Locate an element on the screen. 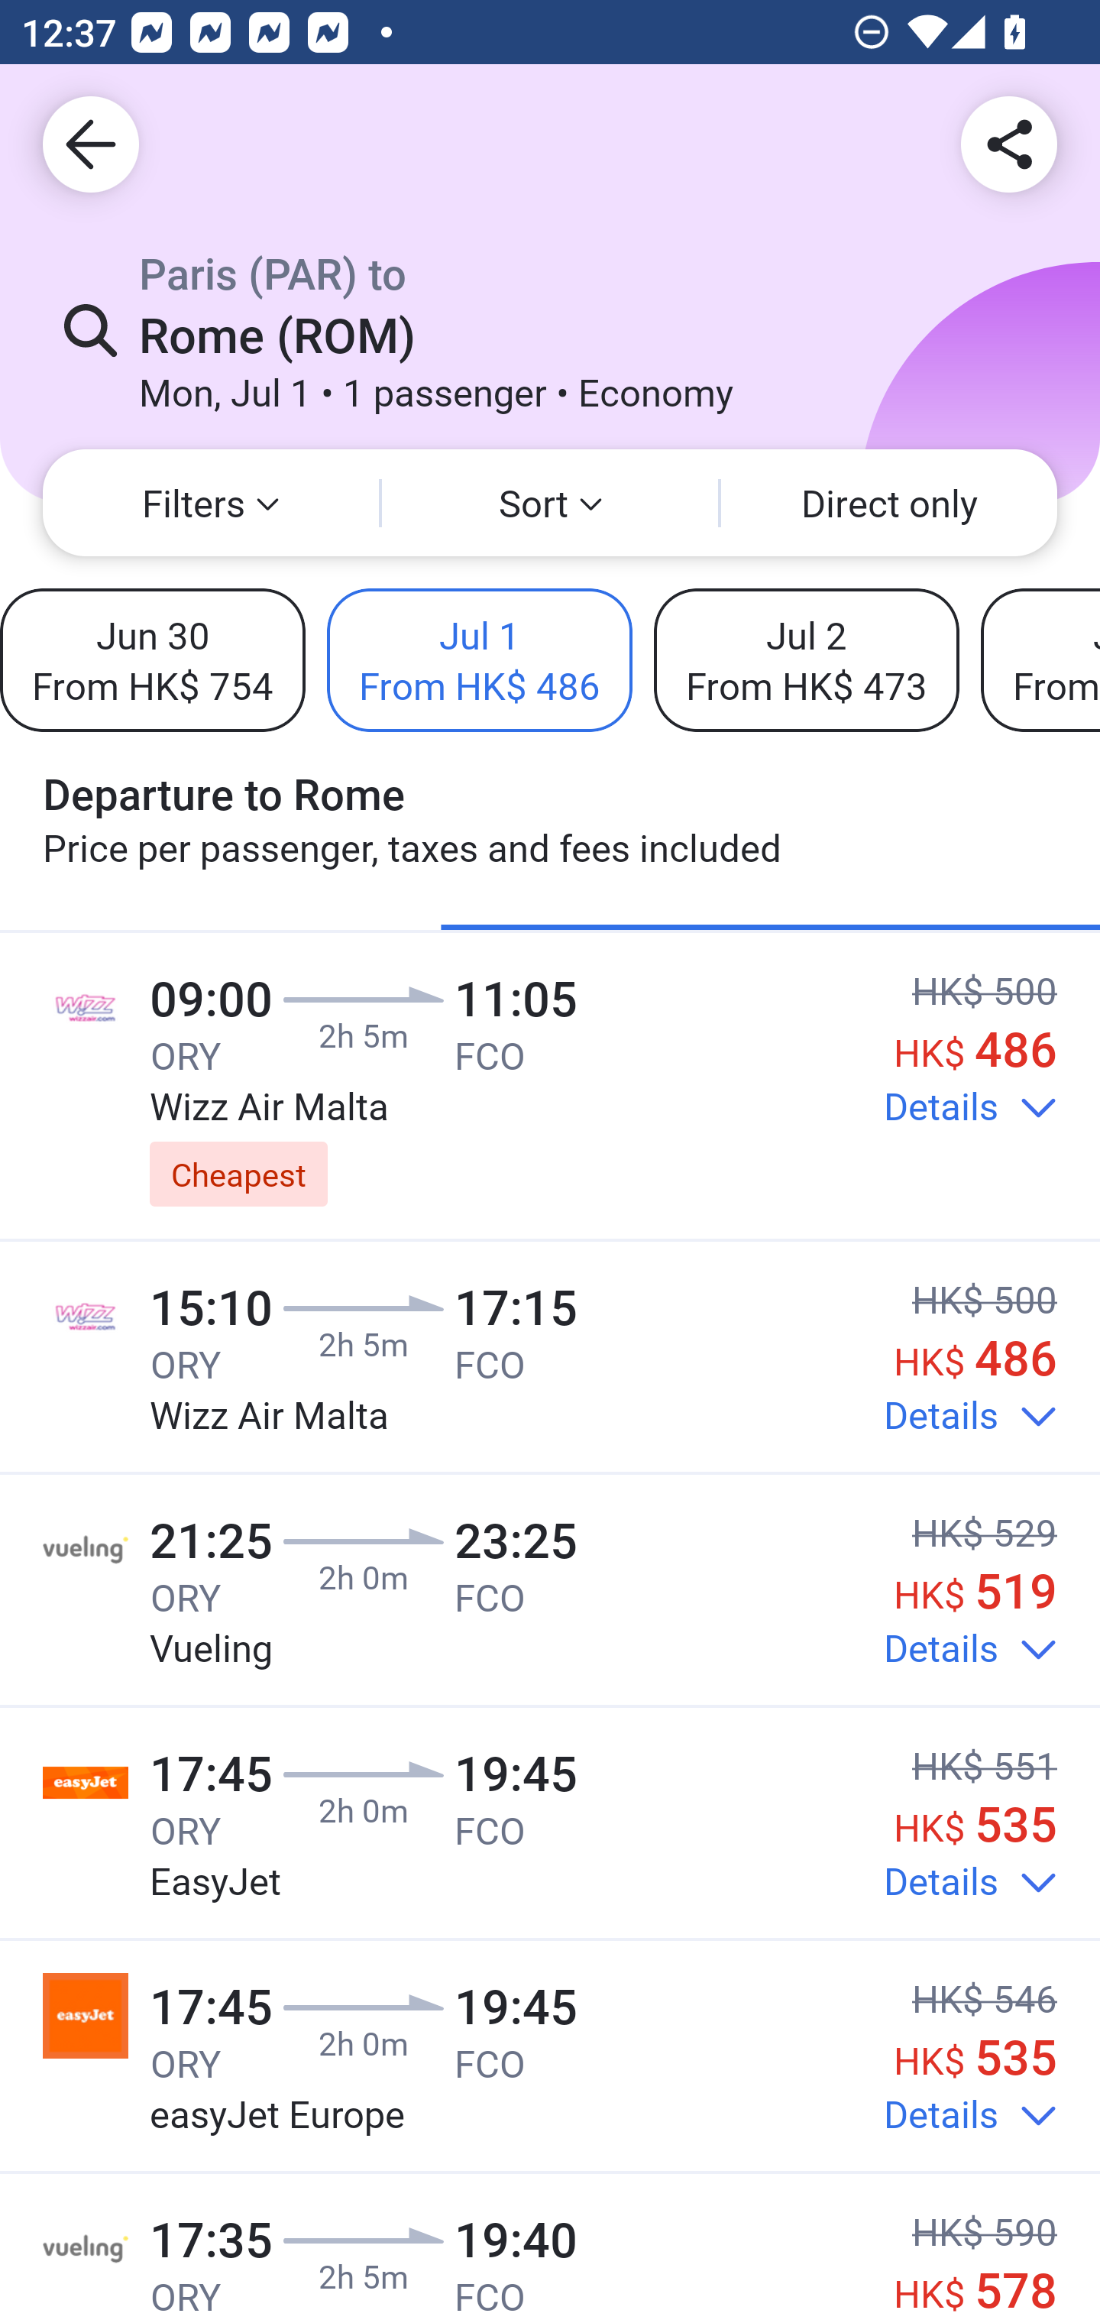 The width and height of the screenshot is (1100, 2323). Jul 2 From HK$ 473 is located at coordinates (806, 659).